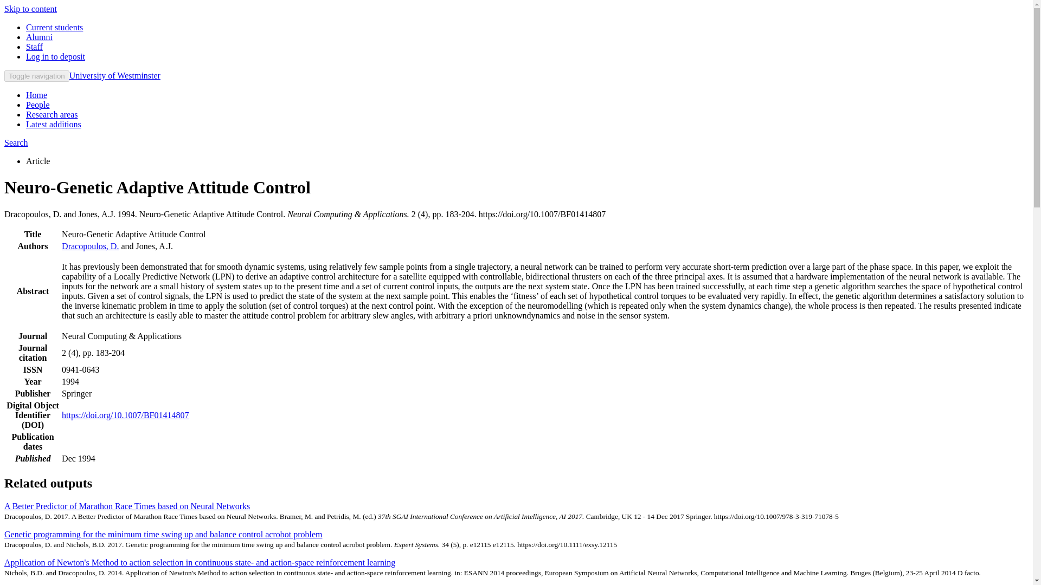 This screenshot has height=585, width=1041. Describe the element at coordinates (115, 75) in the screenshot. I see `University of Westminster` at that location.